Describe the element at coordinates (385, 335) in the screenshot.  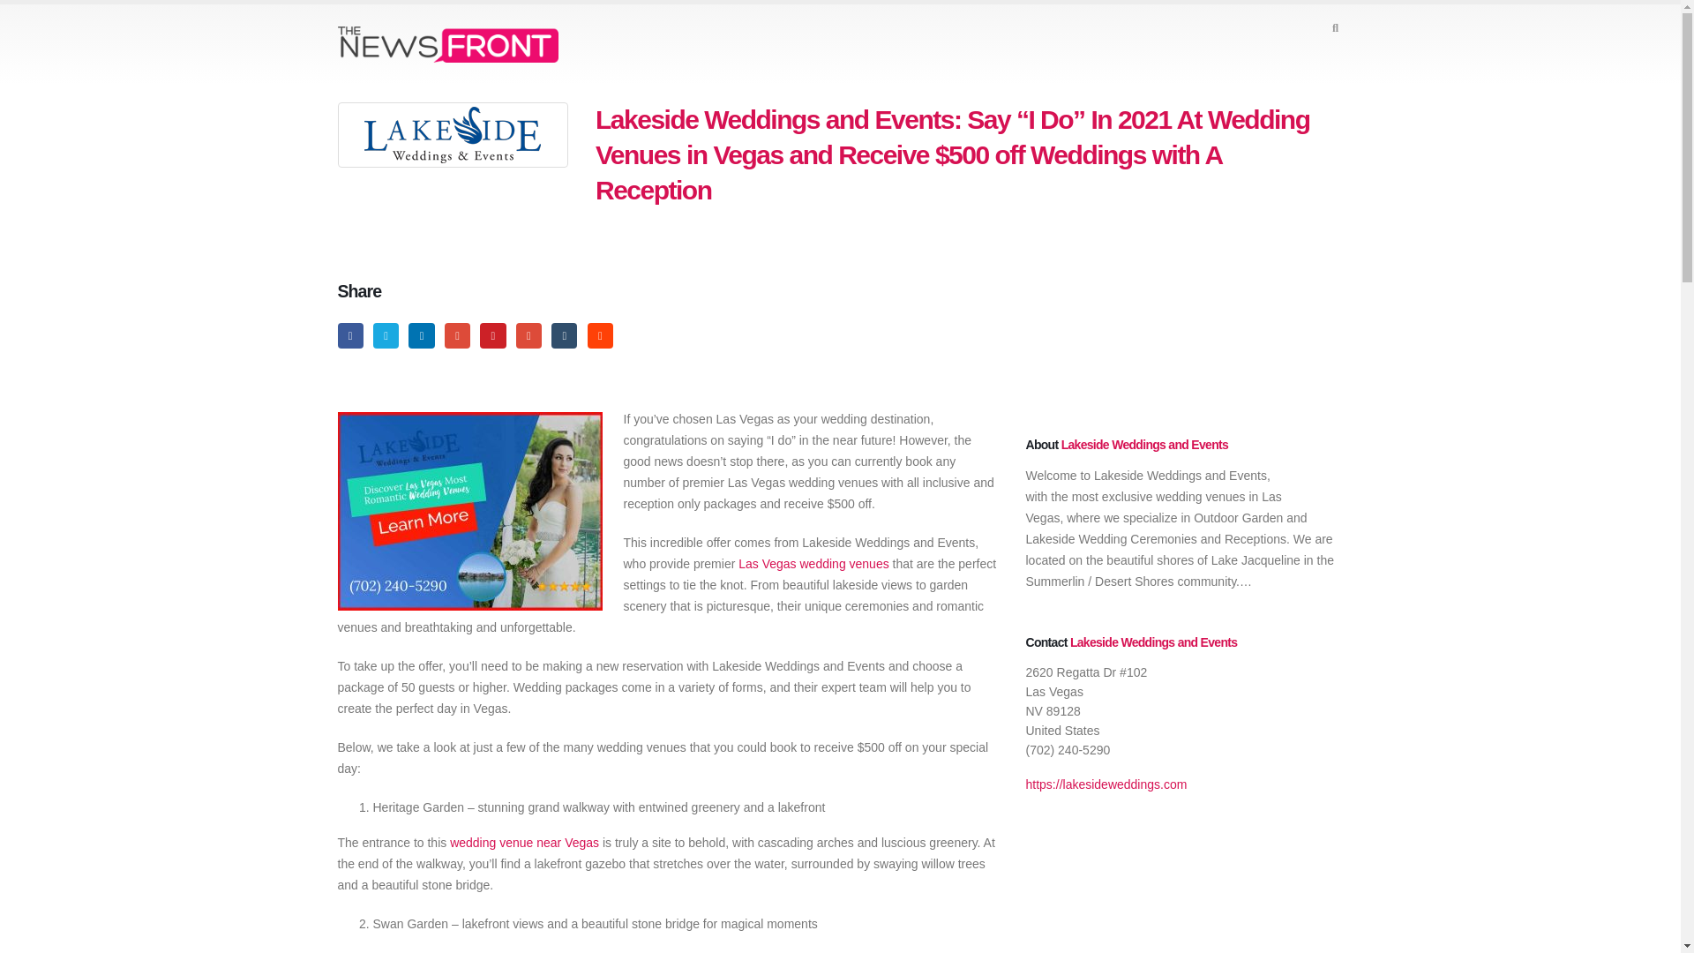
I see `Twitter` at that location.